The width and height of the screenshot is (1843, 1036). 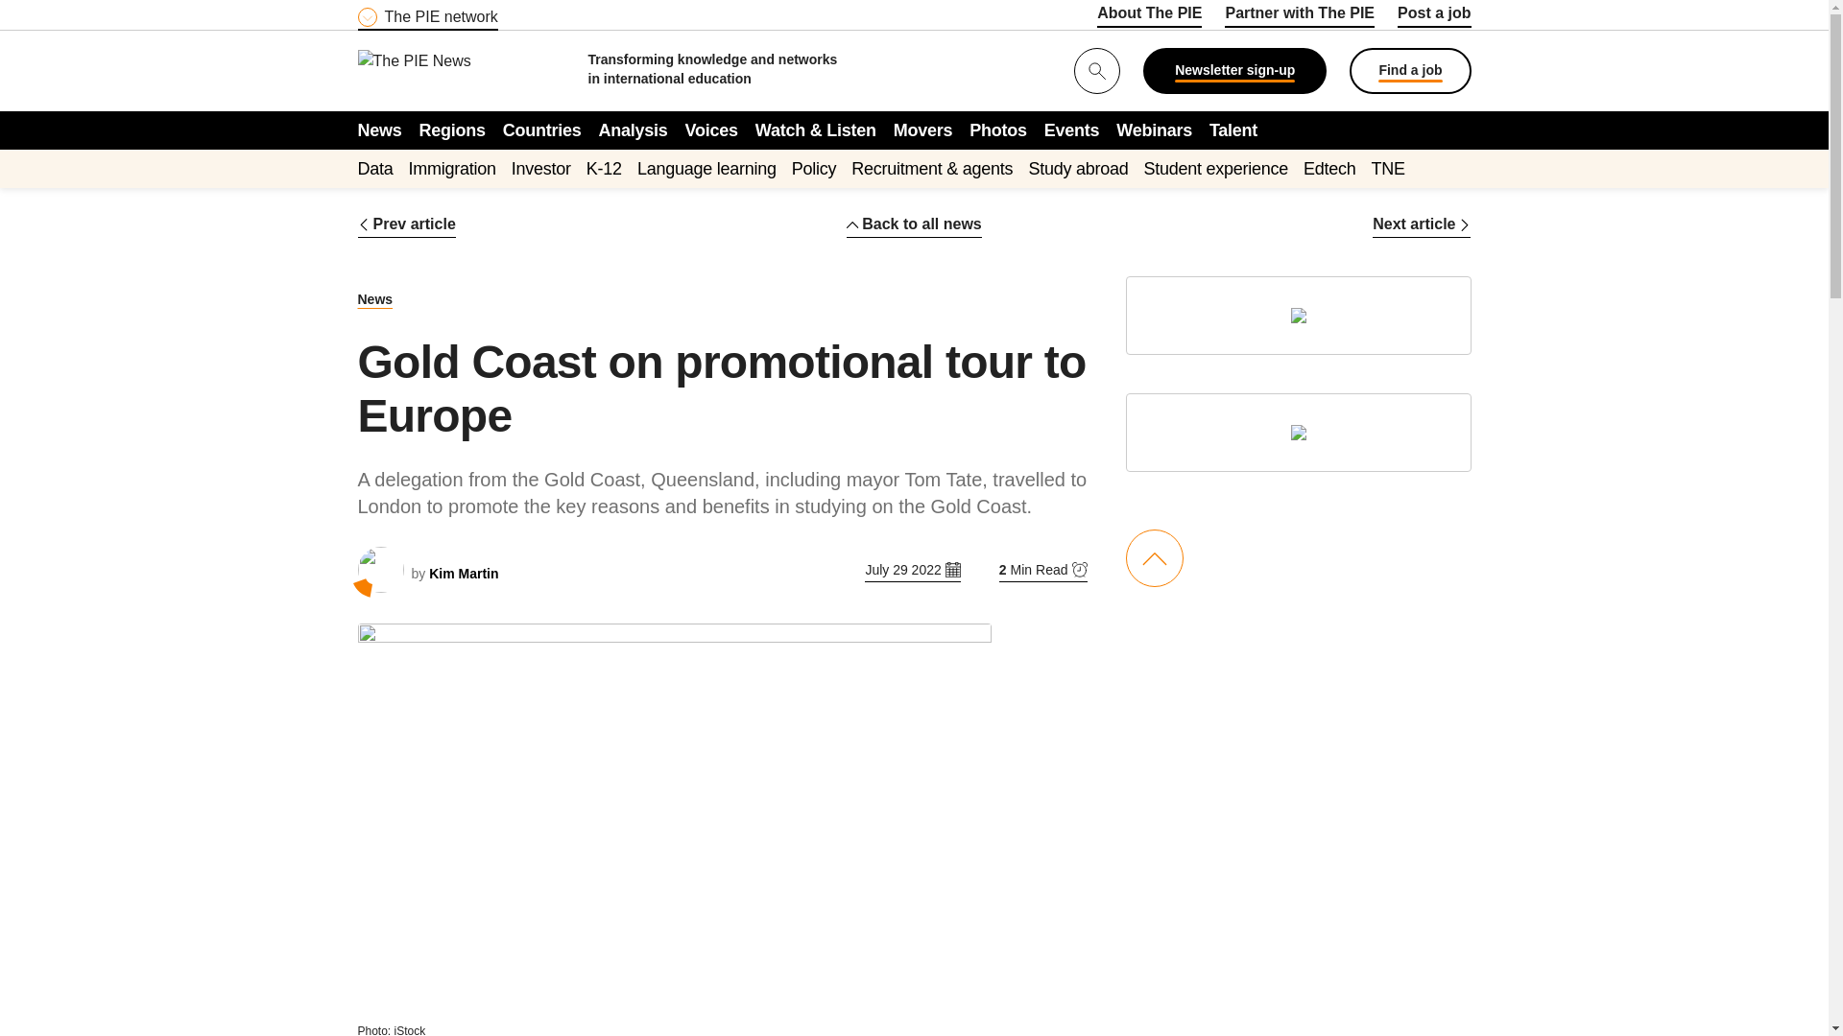 I want to click on Partner with The PIE, so click(x=1300, y=16).